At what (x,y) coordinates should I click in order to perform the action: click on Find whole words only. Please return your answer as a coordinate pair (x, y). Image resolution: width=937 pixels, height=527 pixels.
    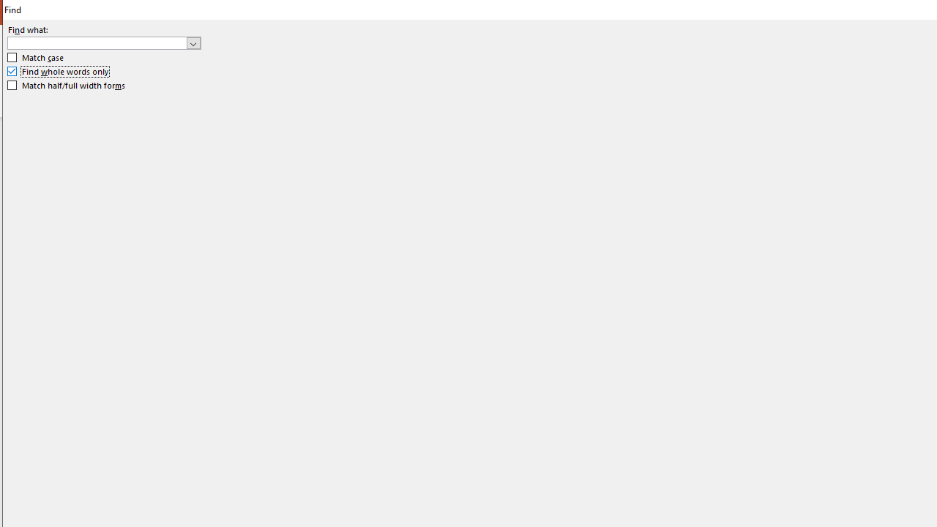
    Looking at the image, I should click on (59, 72).